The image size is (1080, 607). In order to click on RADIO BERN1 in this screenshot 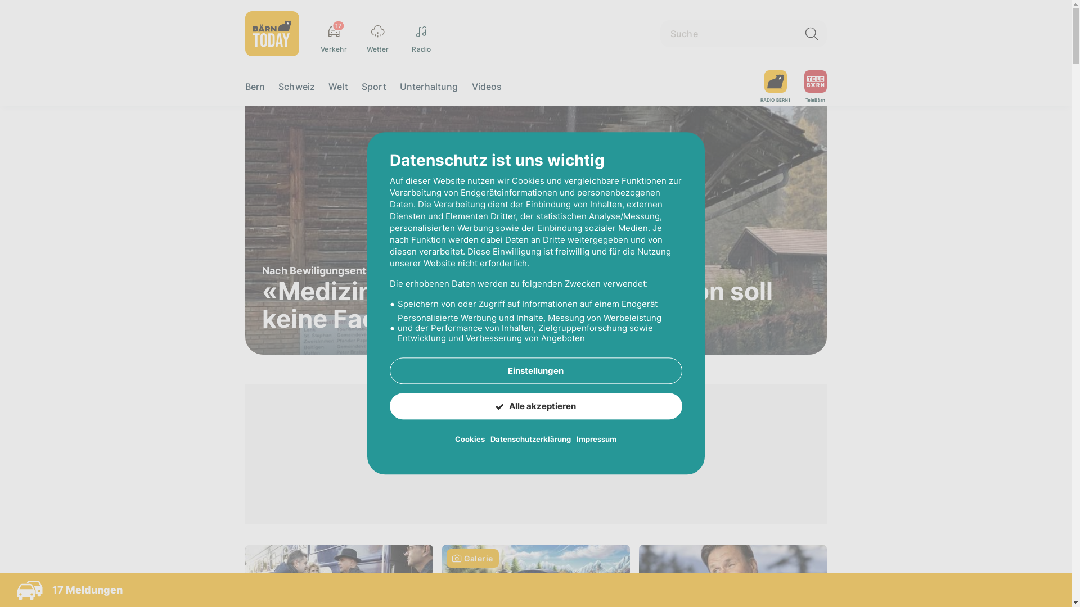, I will do `click(776, 87)`.